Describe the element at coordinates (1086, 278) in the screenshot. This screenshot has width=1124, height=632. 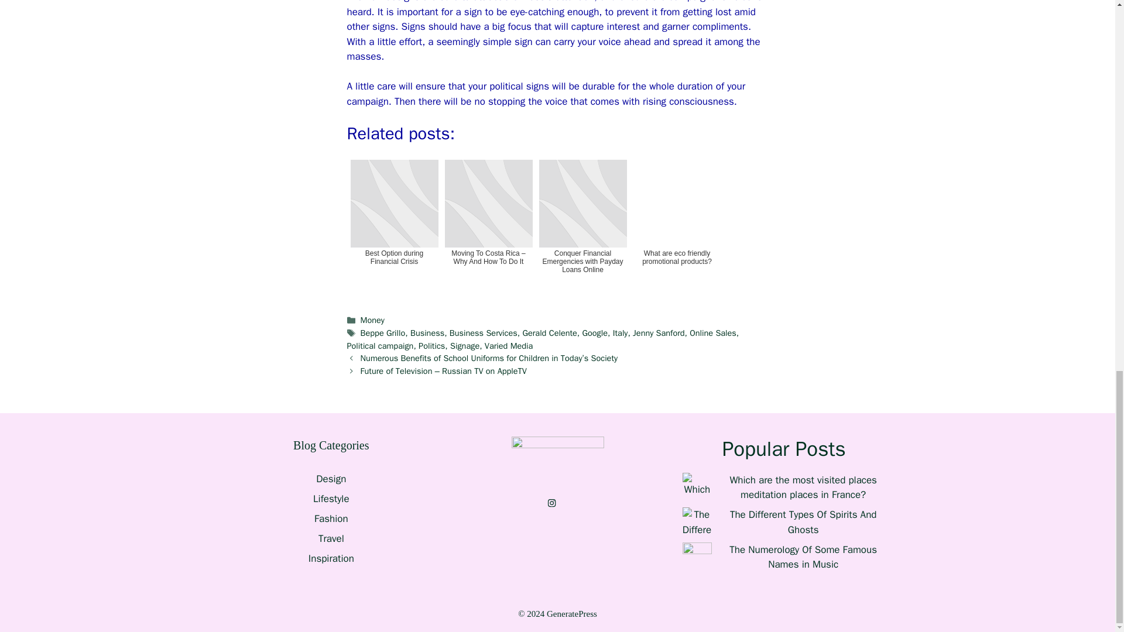
I see `Scroll back to top` at that location.